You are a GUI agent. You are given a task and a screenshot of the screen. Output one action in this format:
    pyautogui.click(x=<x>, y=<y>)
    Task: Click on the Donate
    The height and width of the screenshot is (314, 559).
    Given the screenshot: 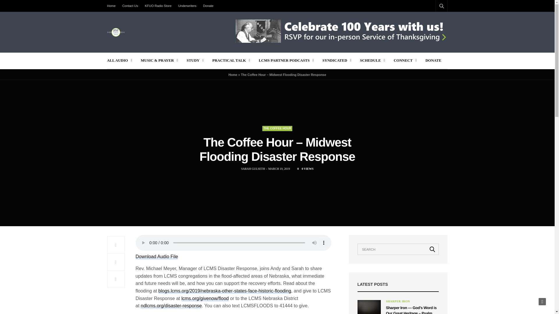 What is the action you would take?
    pyautogui.click(x=208, y=6)
    